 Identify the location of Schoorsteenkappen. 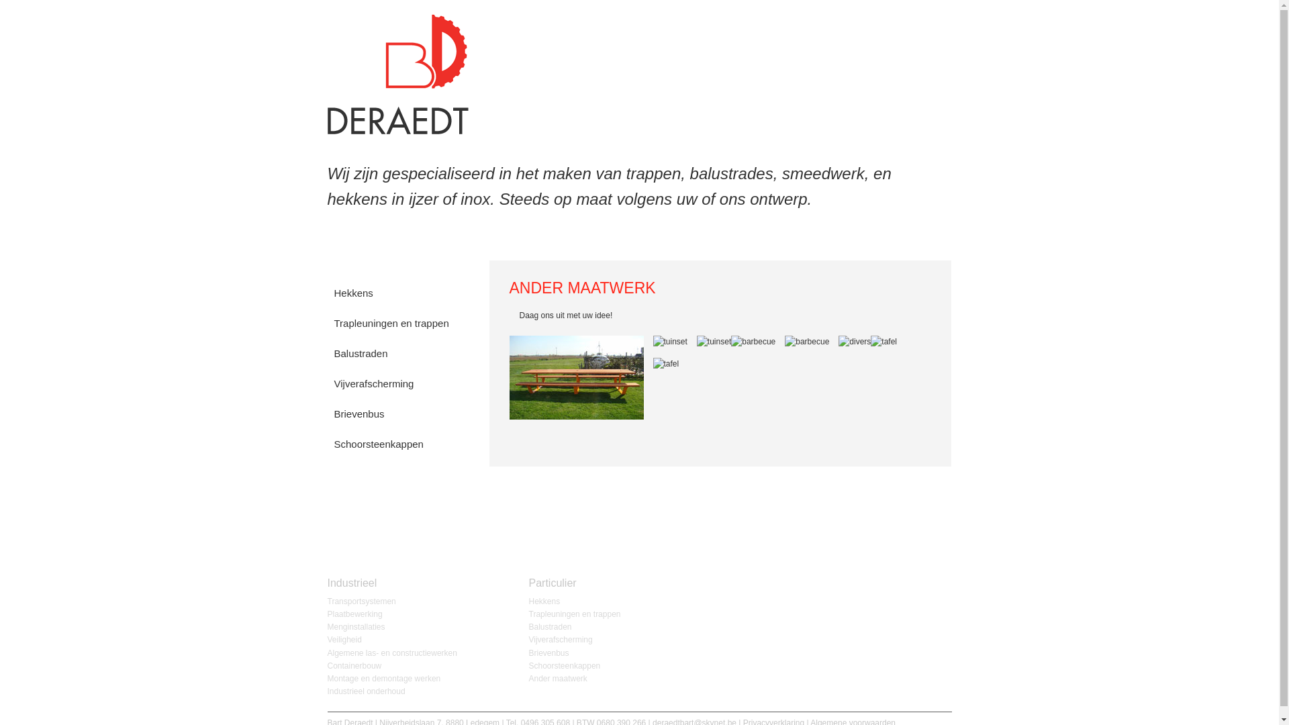
(398, 444).